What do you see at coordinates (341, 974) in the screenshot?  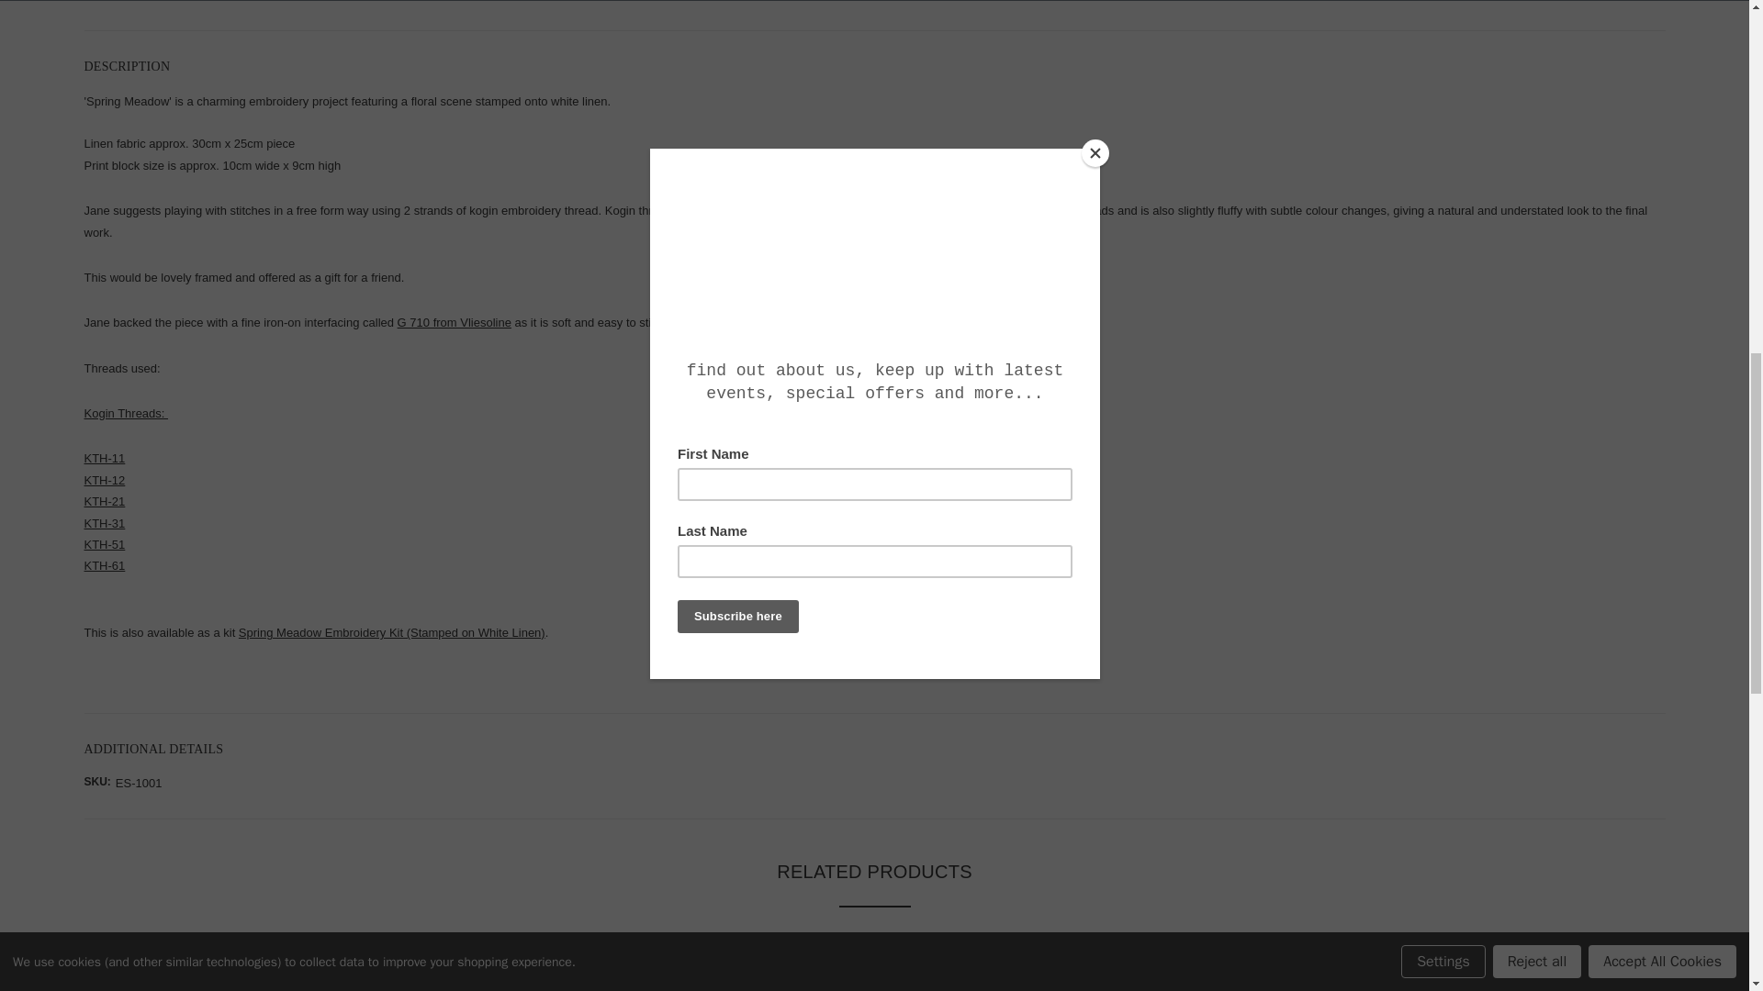 I see `Spring Meadow completed embroidery project ` at bounding box center [341, 974].